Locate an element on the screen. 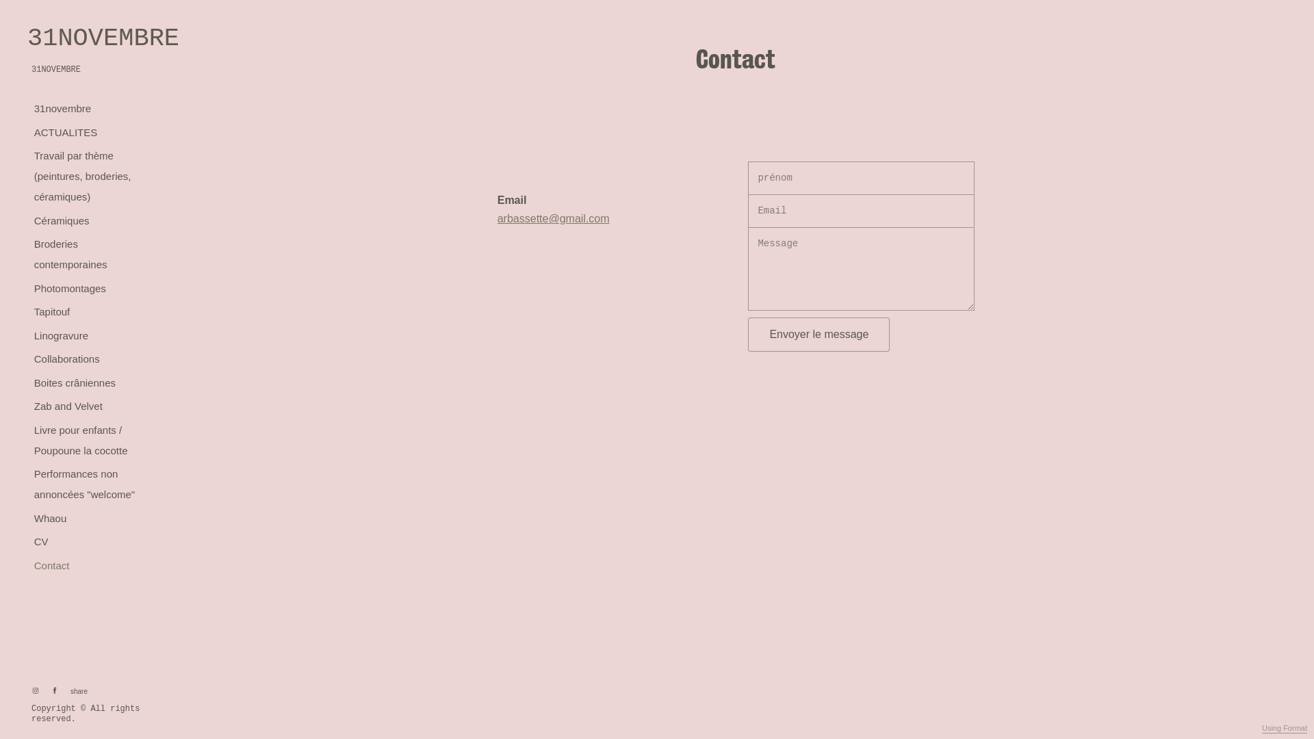 The width and height of the screenshot is (1314, 739). Tapitouf is located at coordinates (52, 312).